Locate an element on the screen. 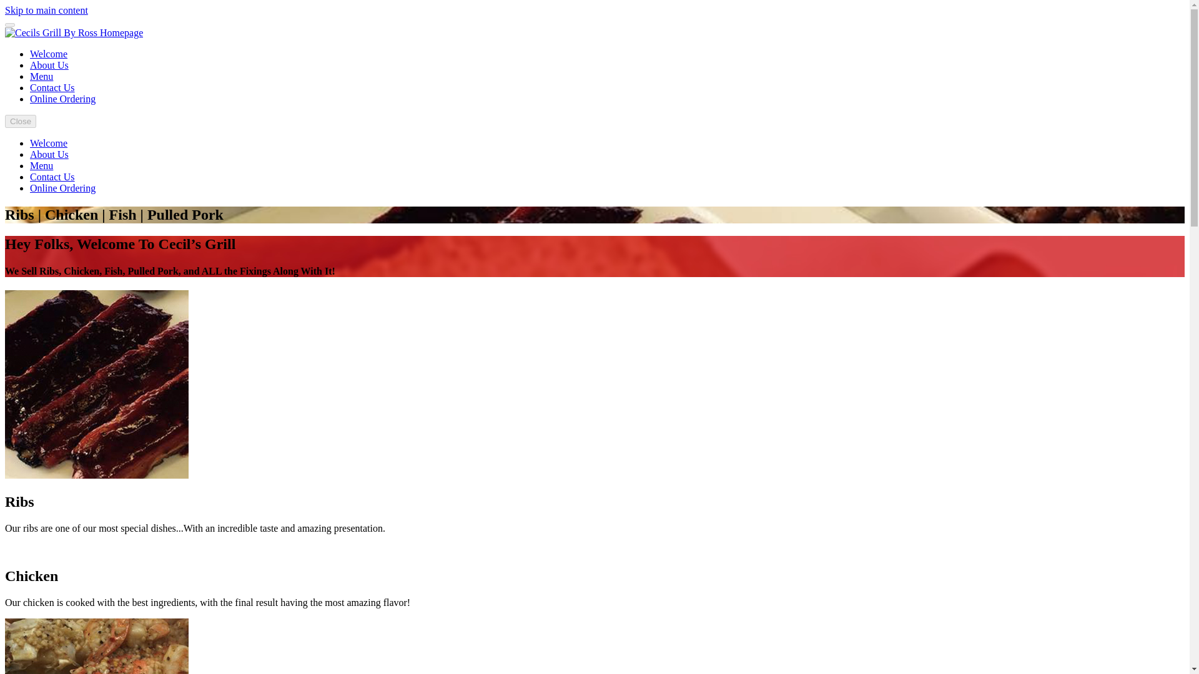 The image size is (1199, 674). About Us is located at coordinates (49, 65).